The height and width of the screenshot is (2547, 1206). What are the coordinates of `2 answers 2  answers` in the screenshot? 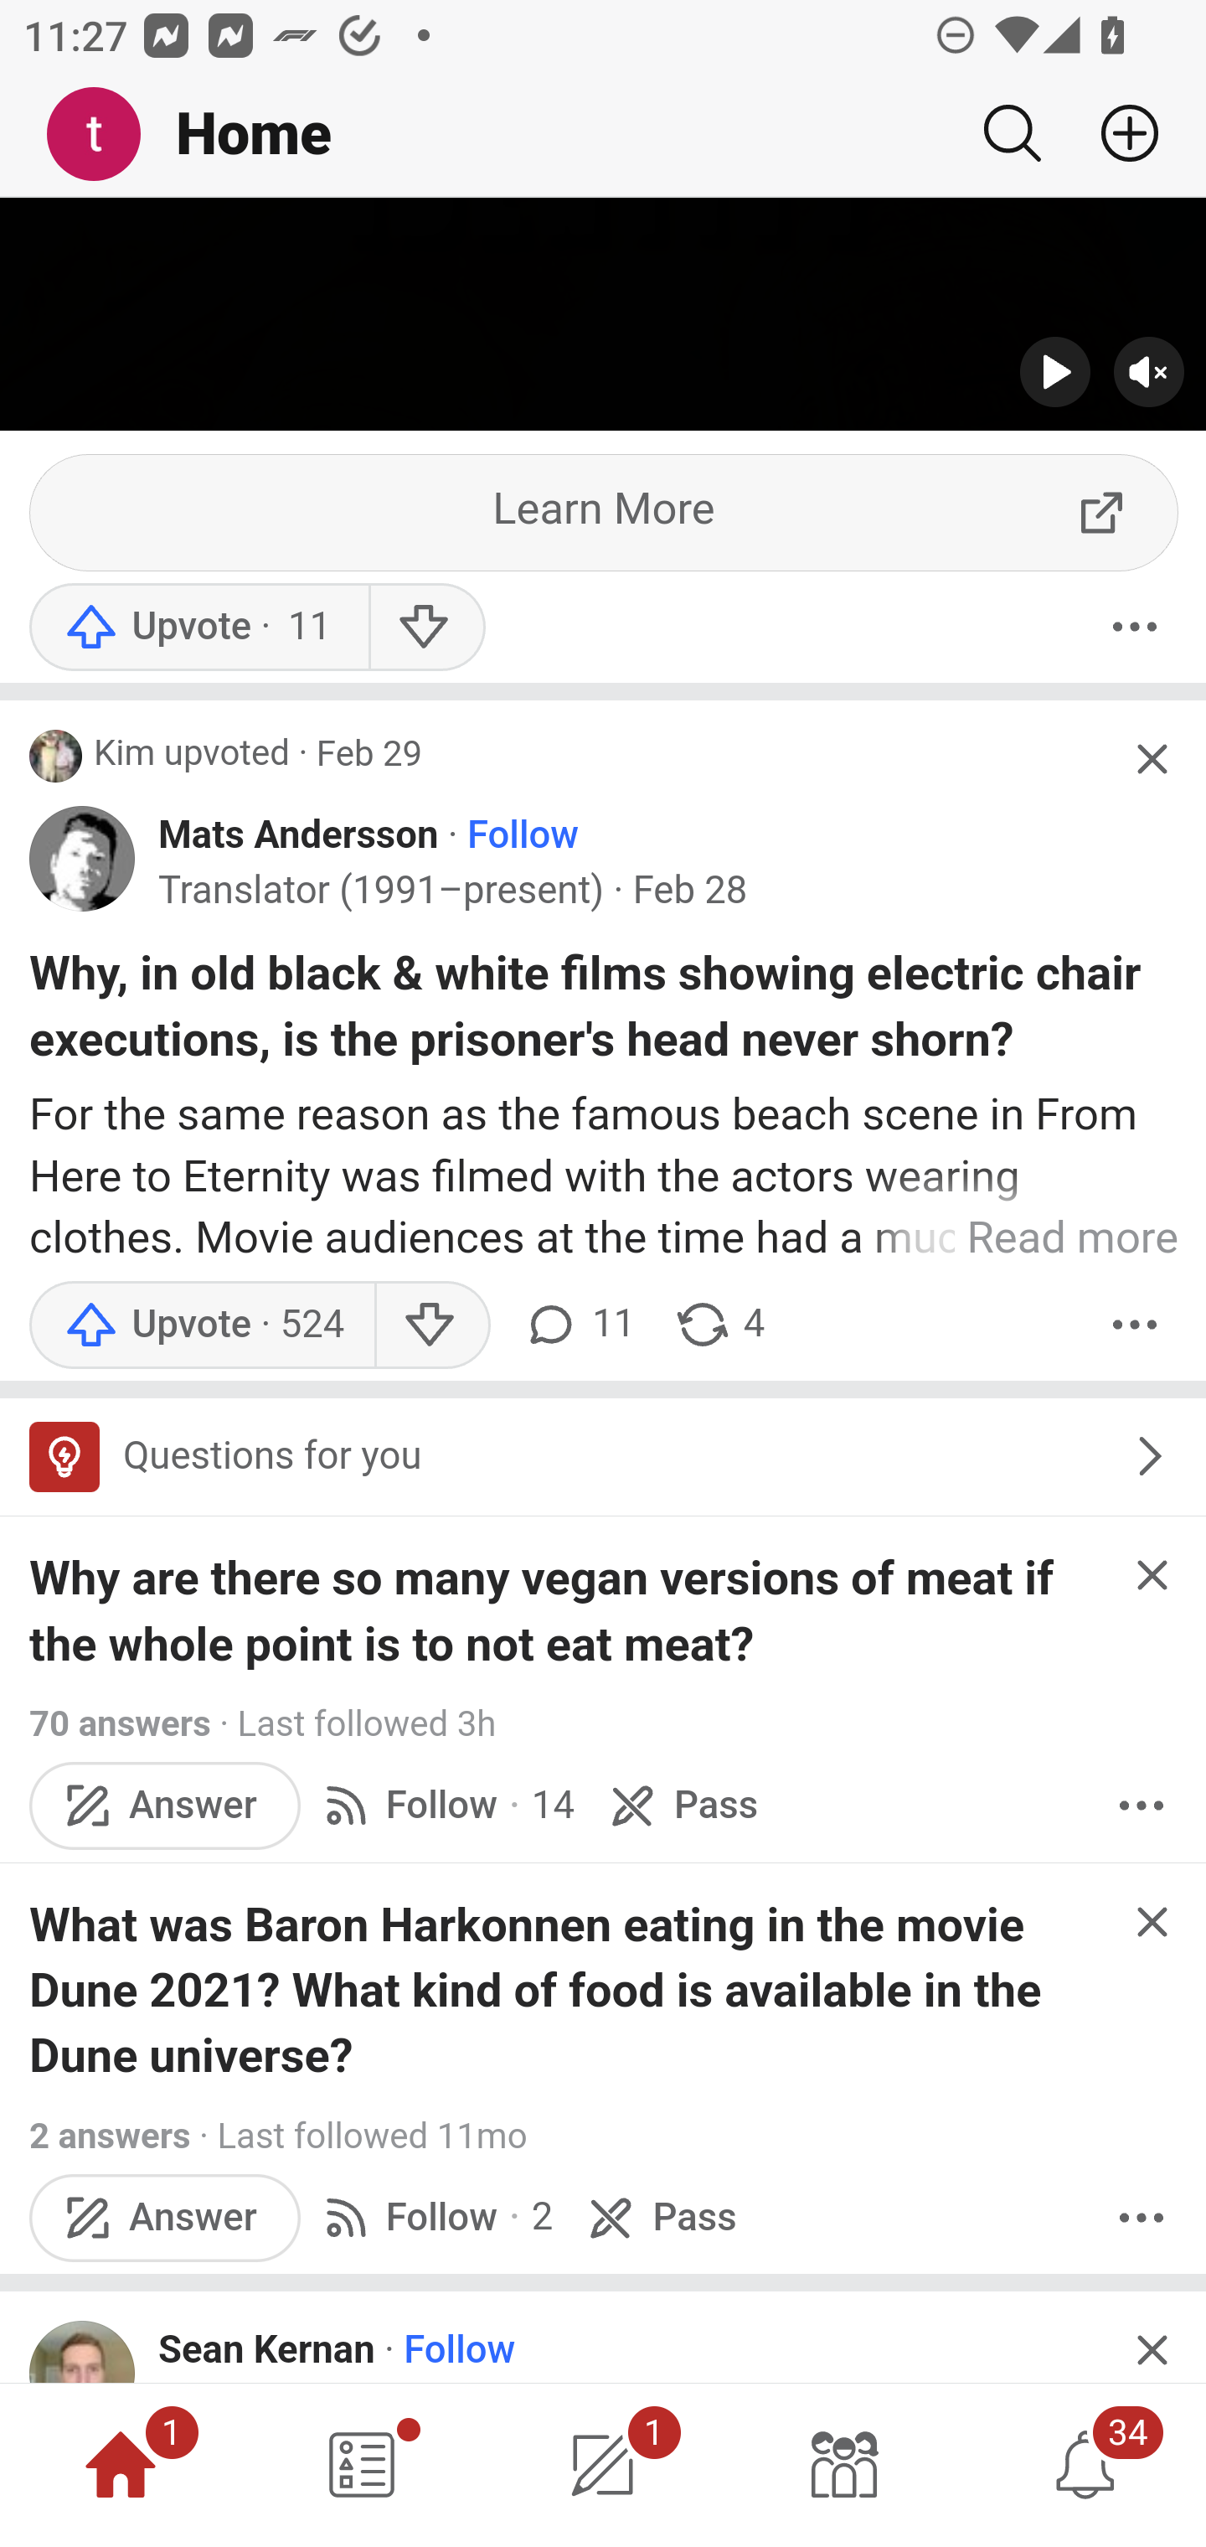 It's located at (111, 2140).